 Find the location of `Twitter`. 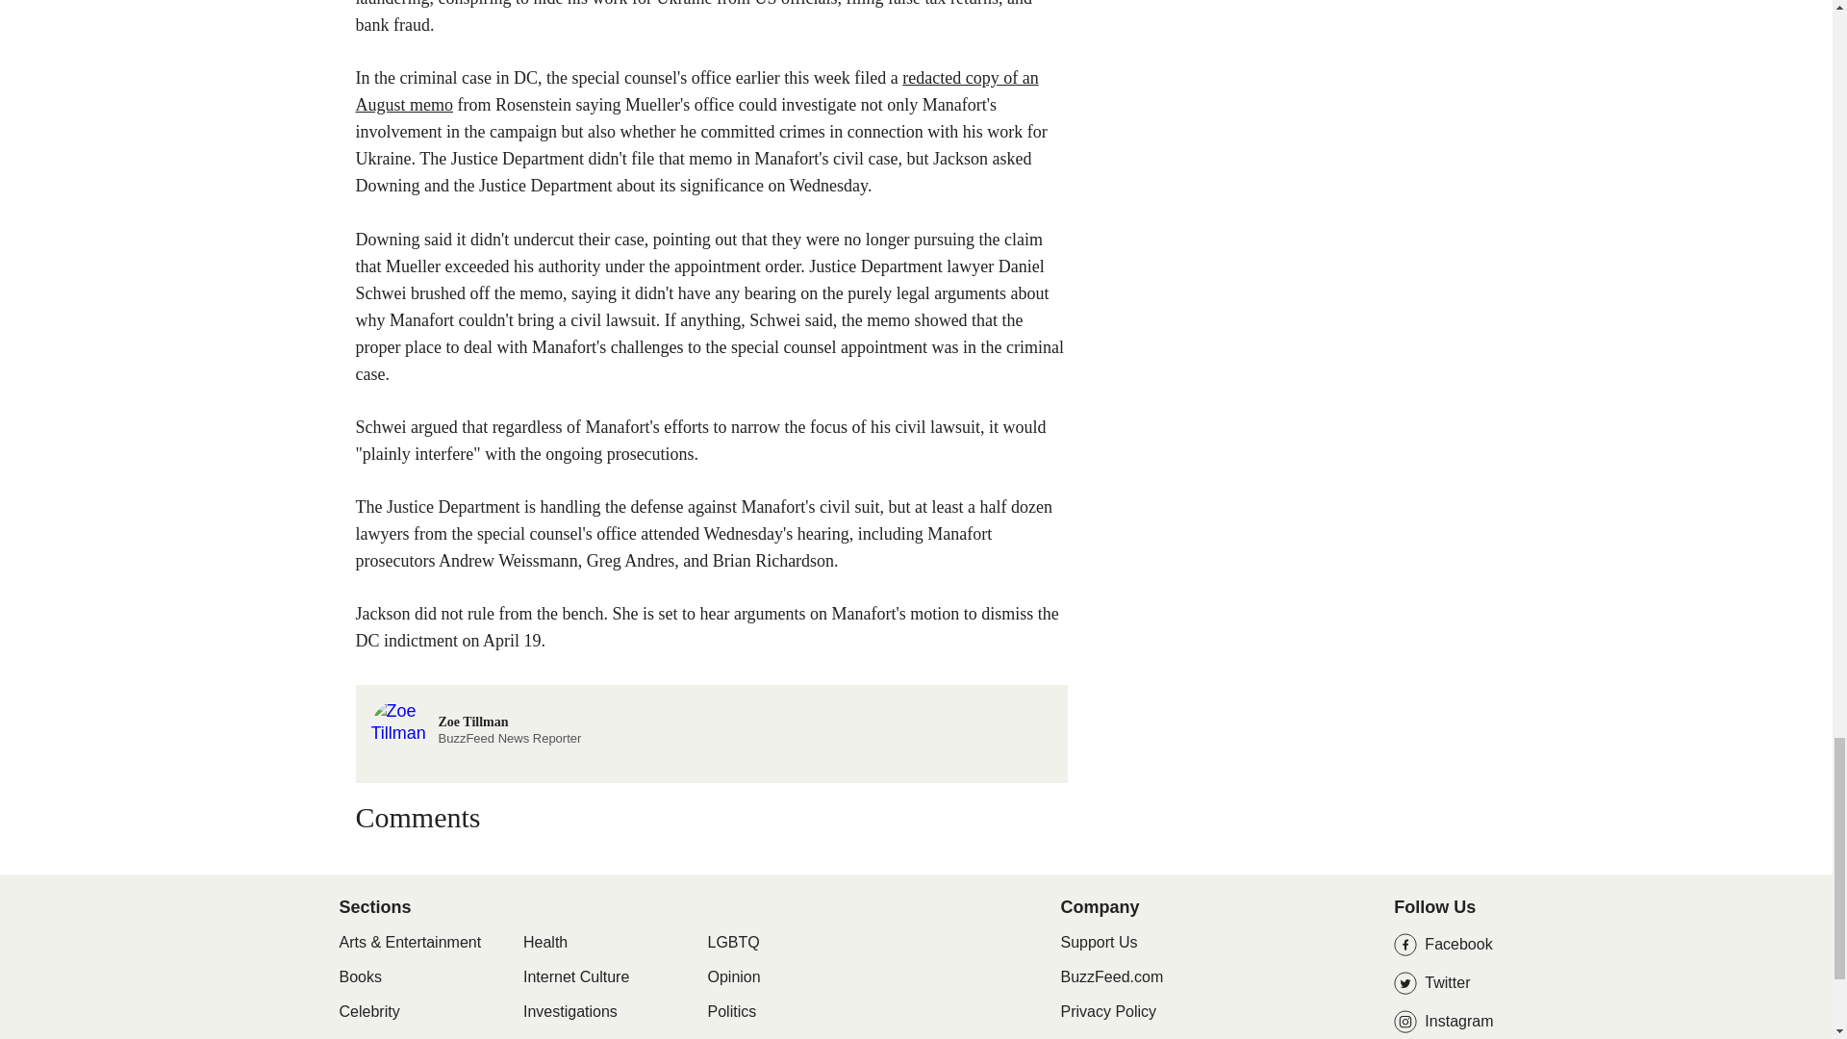

Twitter is located at coordinates (723, 1037).